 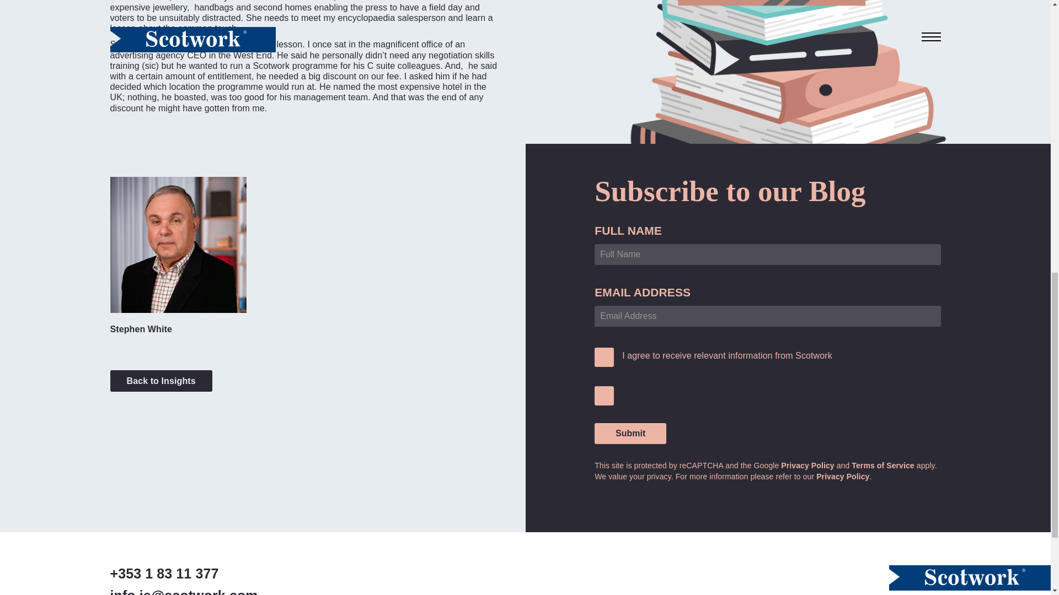 I want to click on Google Privacy Policy, so click(x=807, y=466).